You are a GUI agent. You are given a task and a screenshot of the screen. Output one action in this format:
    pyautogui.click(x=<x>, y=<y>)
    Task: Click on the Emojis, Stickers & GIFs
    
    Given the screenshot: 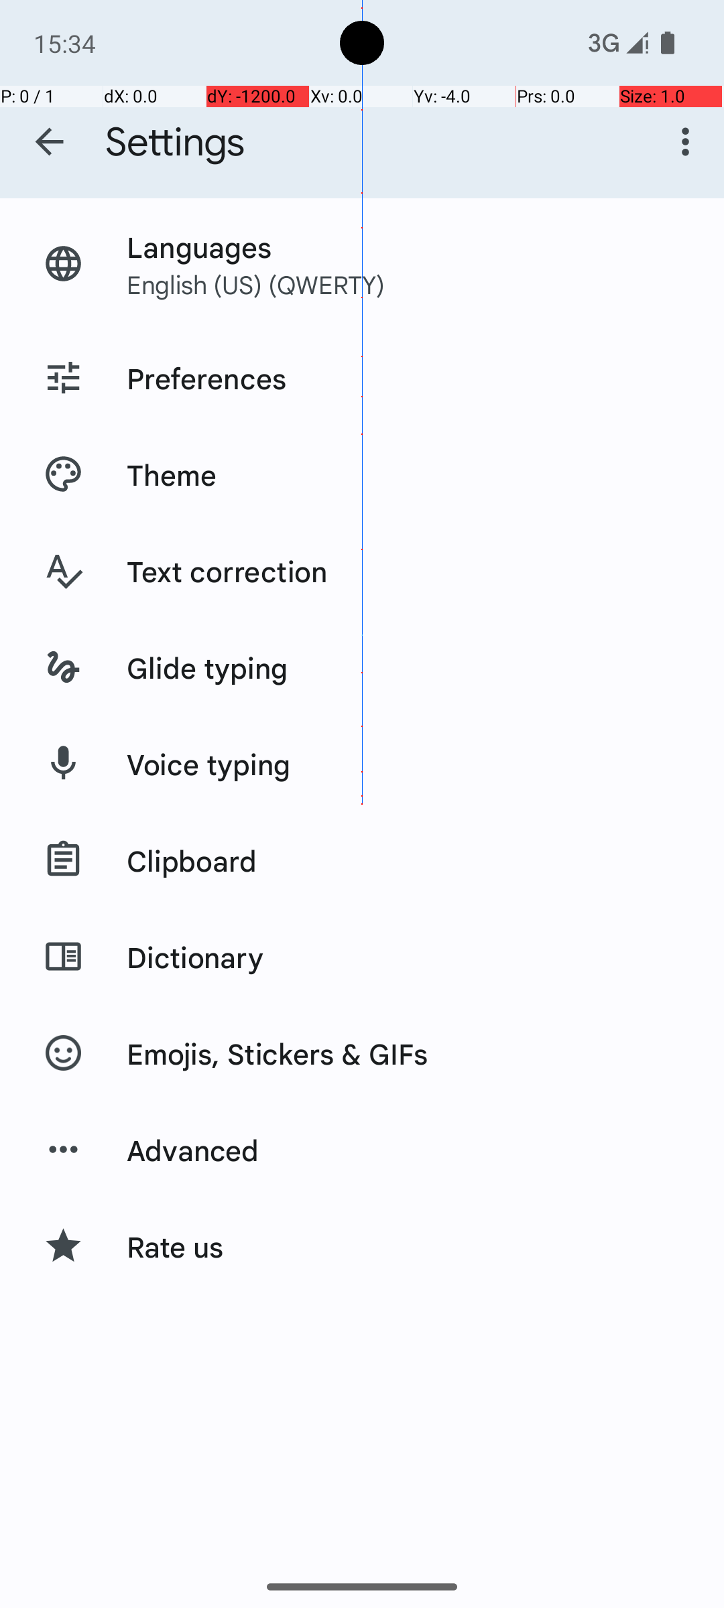 What is the action you would take?
    pyautogui.click(x=278, y=1053)
    